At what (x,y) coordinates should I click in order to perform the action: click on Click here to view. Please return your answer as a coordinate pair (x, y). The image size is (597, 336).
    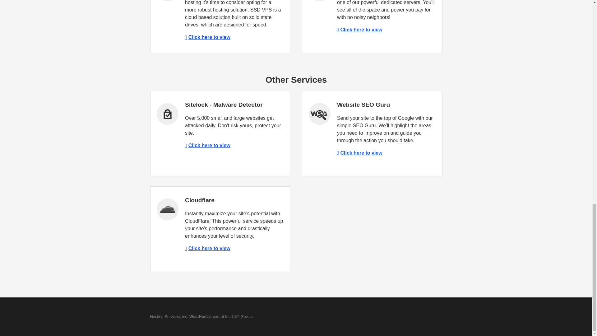
    Looking at the image, I should click on (360, 30).